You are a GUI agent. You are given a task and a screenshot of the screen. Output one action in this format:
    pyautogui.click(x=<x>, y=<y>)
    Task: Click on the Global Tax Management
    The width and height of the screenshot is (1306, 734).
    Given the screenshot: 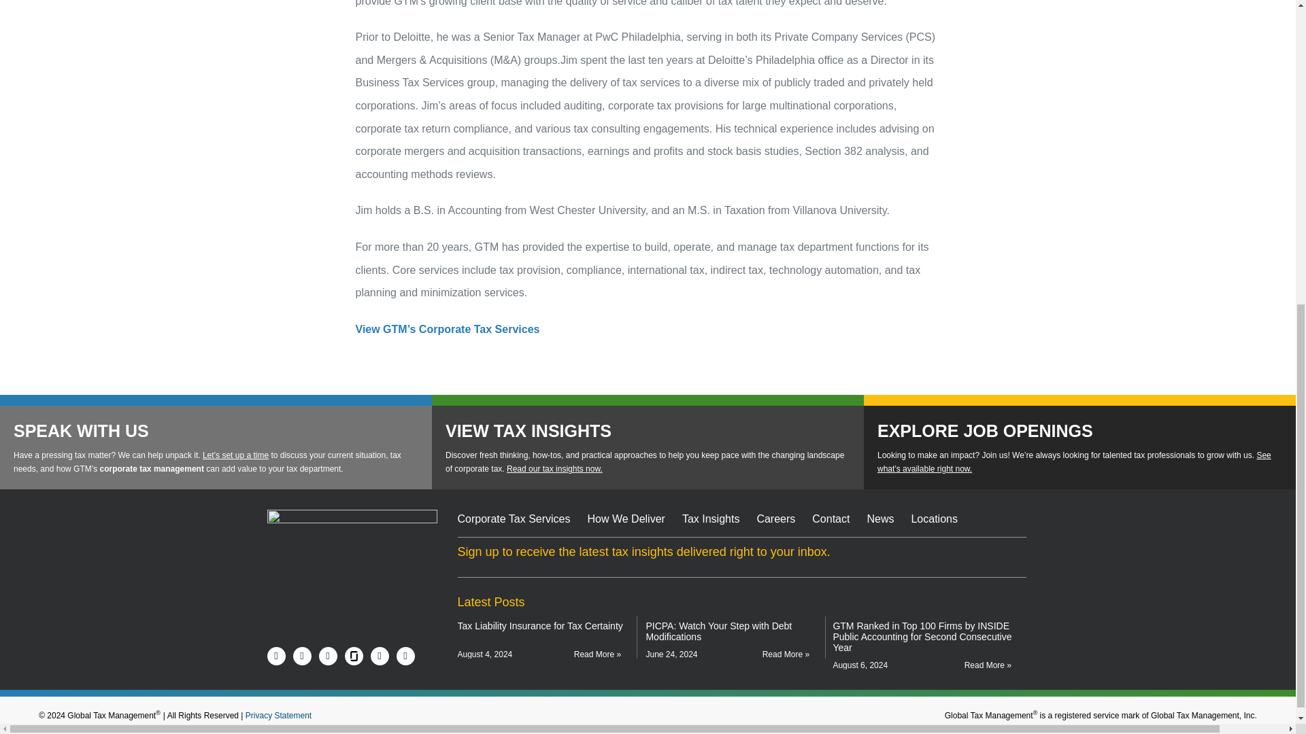 What is the action you would take?
    pyautogui.click(x=351, y=538)
    